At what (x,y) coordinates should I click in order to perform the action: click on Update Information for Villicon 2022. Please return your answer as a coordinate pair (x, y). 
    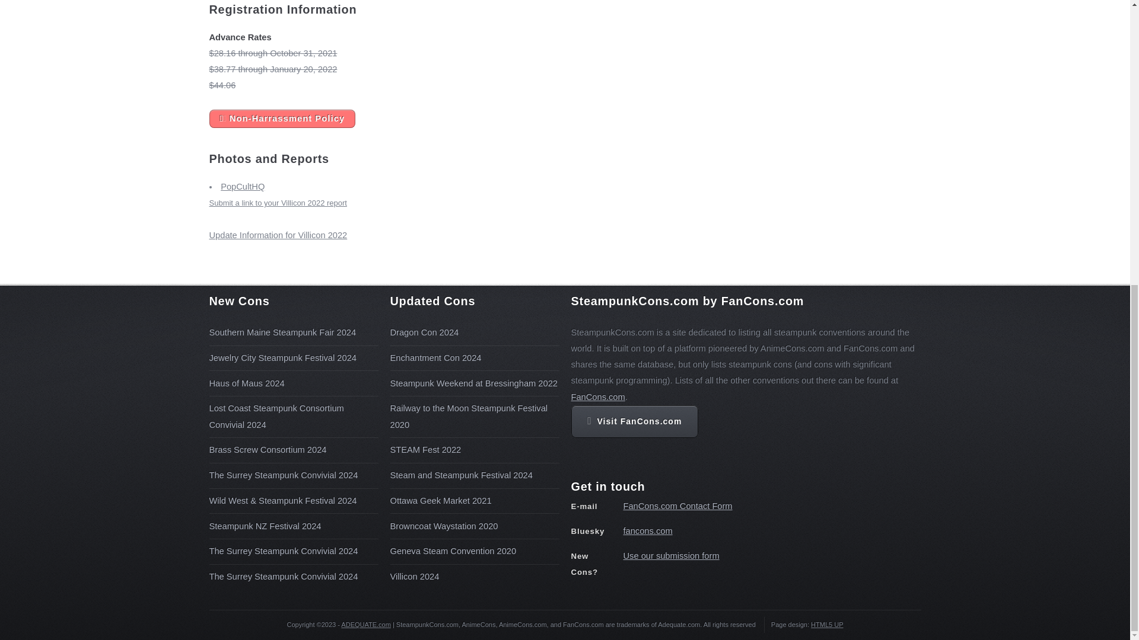
    Looking at the image, I should click on (278, 235).